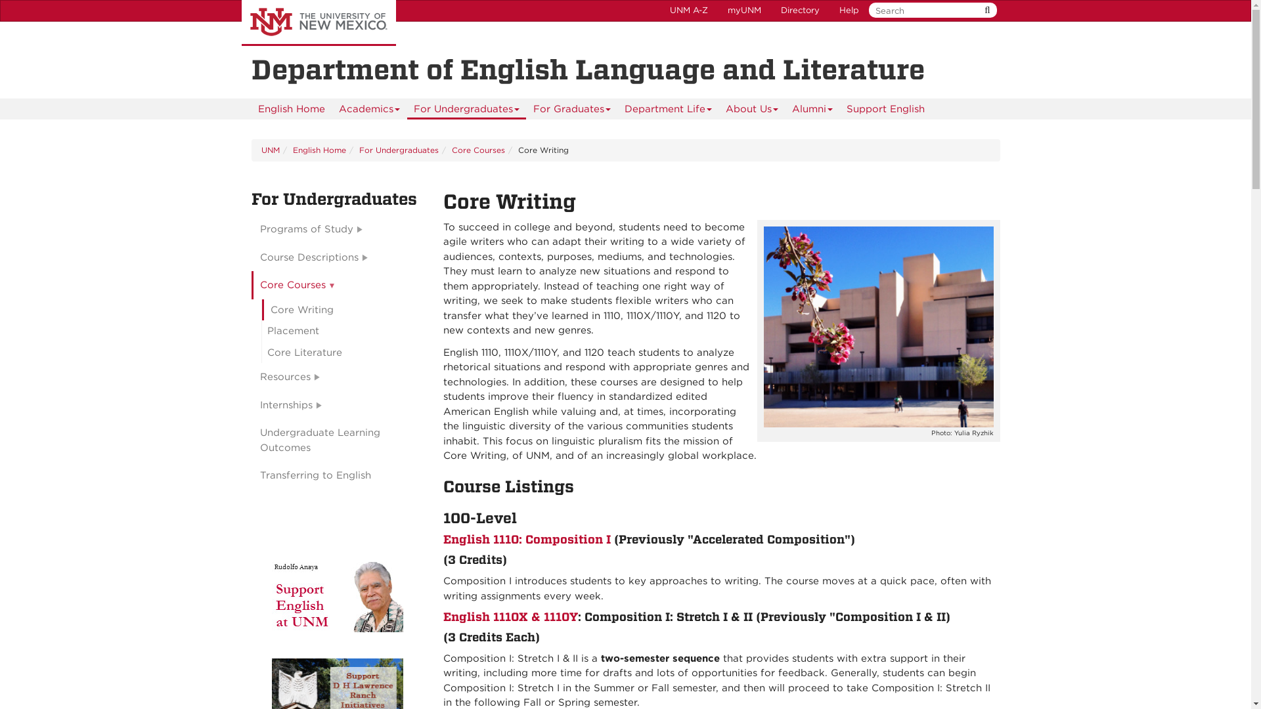 Image resolution: width=1261 pixels, height=709 pixels. Describe the element at coordinates (930, 11) in the screenshot. I see `input search query here` at that location.